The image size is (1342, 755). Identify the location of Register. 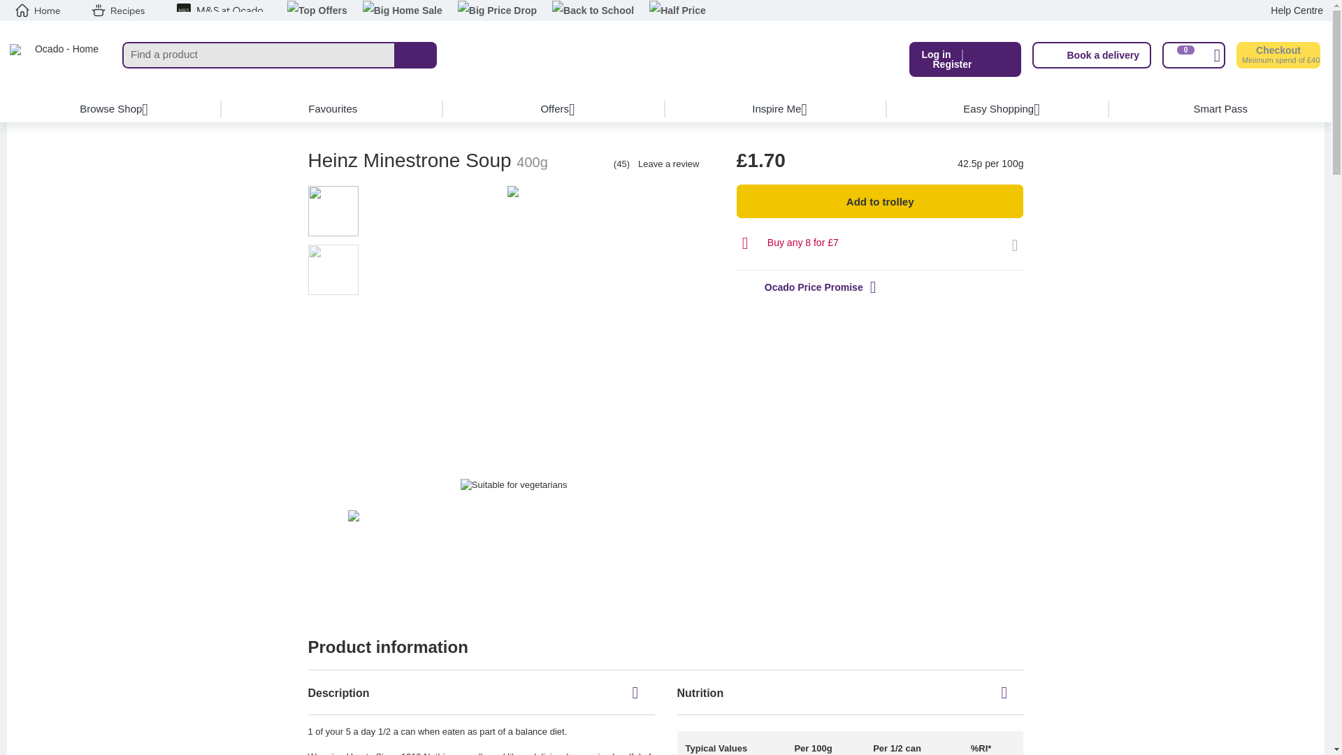
(952, 64).